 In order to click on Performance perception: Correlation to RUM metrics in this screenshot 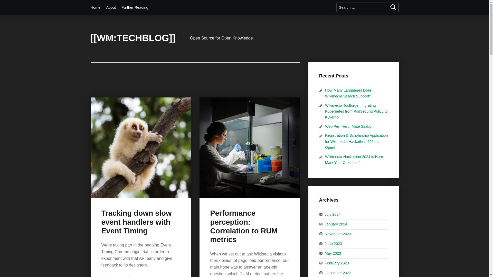, I will do `click(243, 226)`.